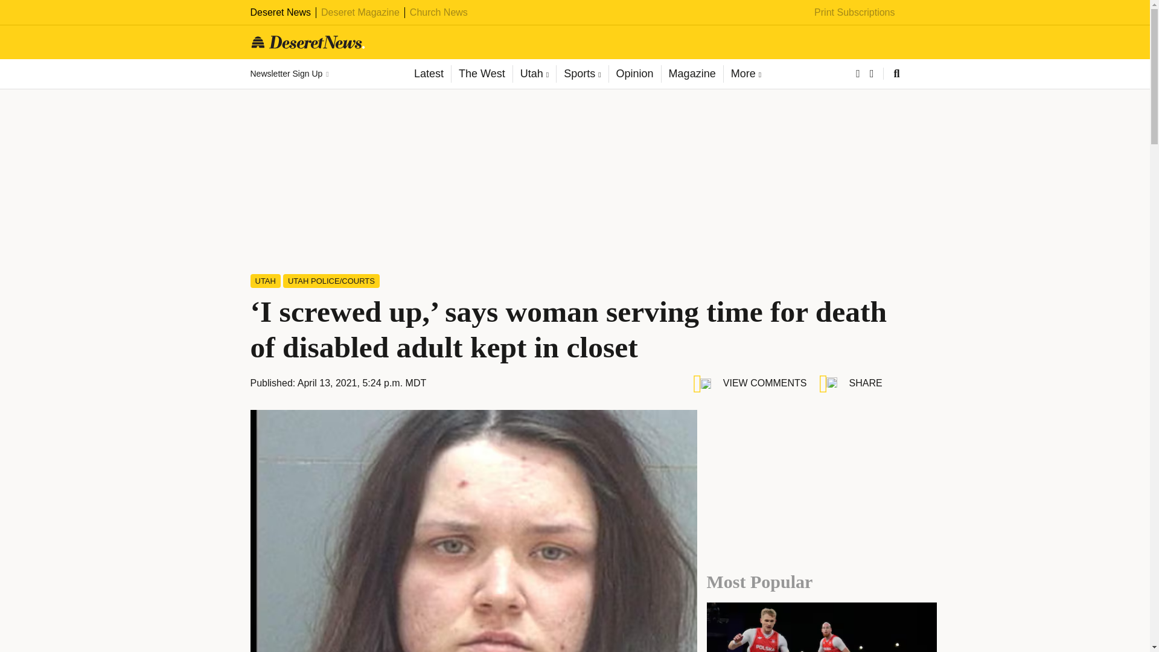  Describe the element at coordinates (439, 12) in the screenshot. I see `Church News` at that location.